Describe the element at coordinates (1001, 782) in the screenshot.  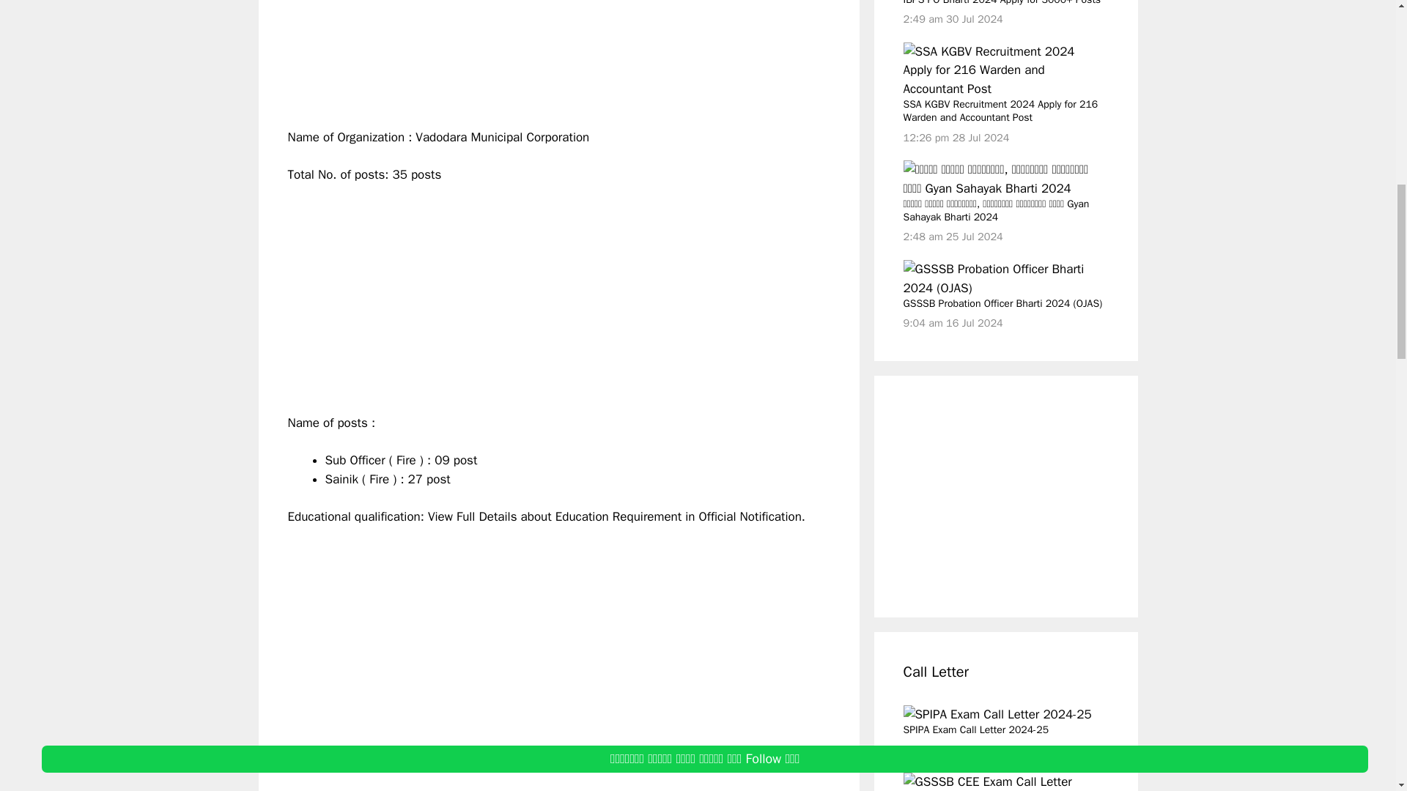
I see `GSSSB CEE Exam Call Letter 2024 CBRT Demo Mock Test` at that location.